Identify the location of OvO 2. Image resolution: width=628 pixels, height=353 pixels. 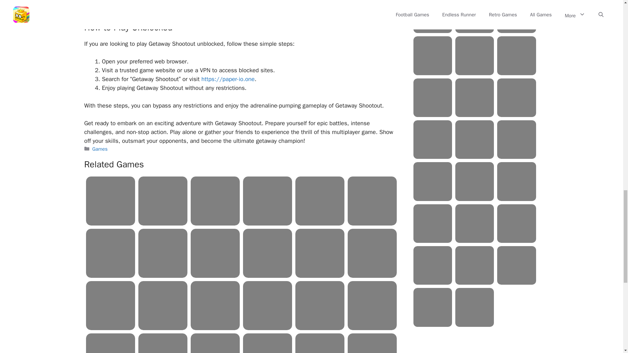
(268, 201).